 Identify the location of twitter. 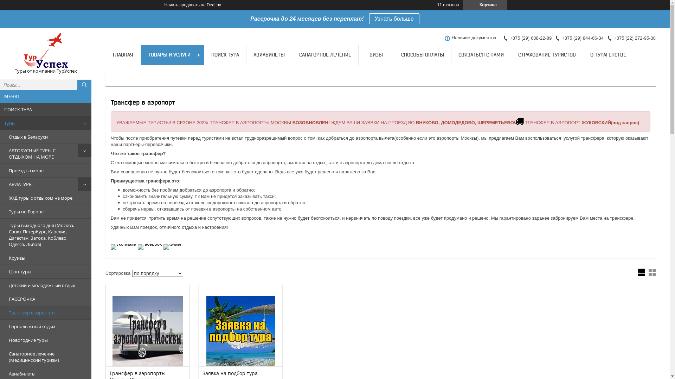
(172, 244).